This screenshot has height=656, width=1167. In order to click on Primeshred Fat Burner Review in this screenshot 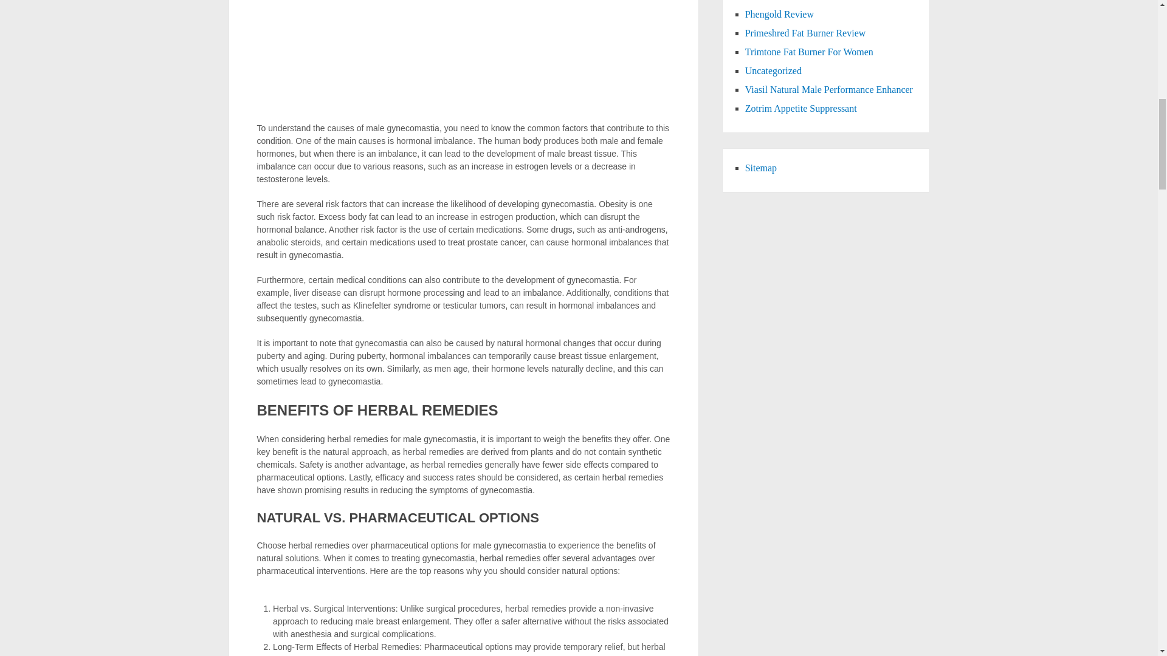, I will do `click(805, 33)`.